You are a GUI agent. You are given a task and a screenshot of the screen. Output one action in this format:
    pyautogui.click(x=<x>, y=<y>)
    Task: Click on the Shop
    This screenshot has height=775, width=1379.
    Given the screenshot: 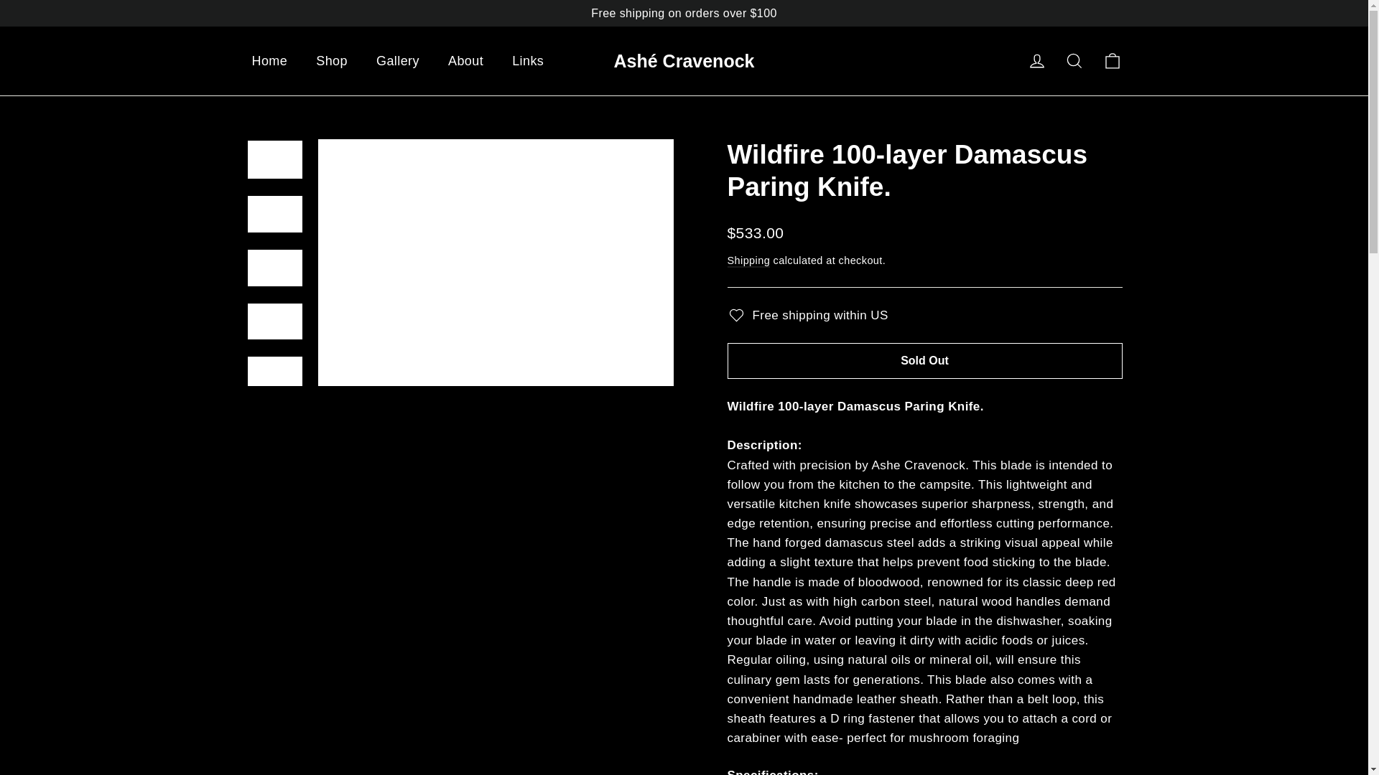 What is the action you would take?
    pyautogui.click(x=332, y=61)
    